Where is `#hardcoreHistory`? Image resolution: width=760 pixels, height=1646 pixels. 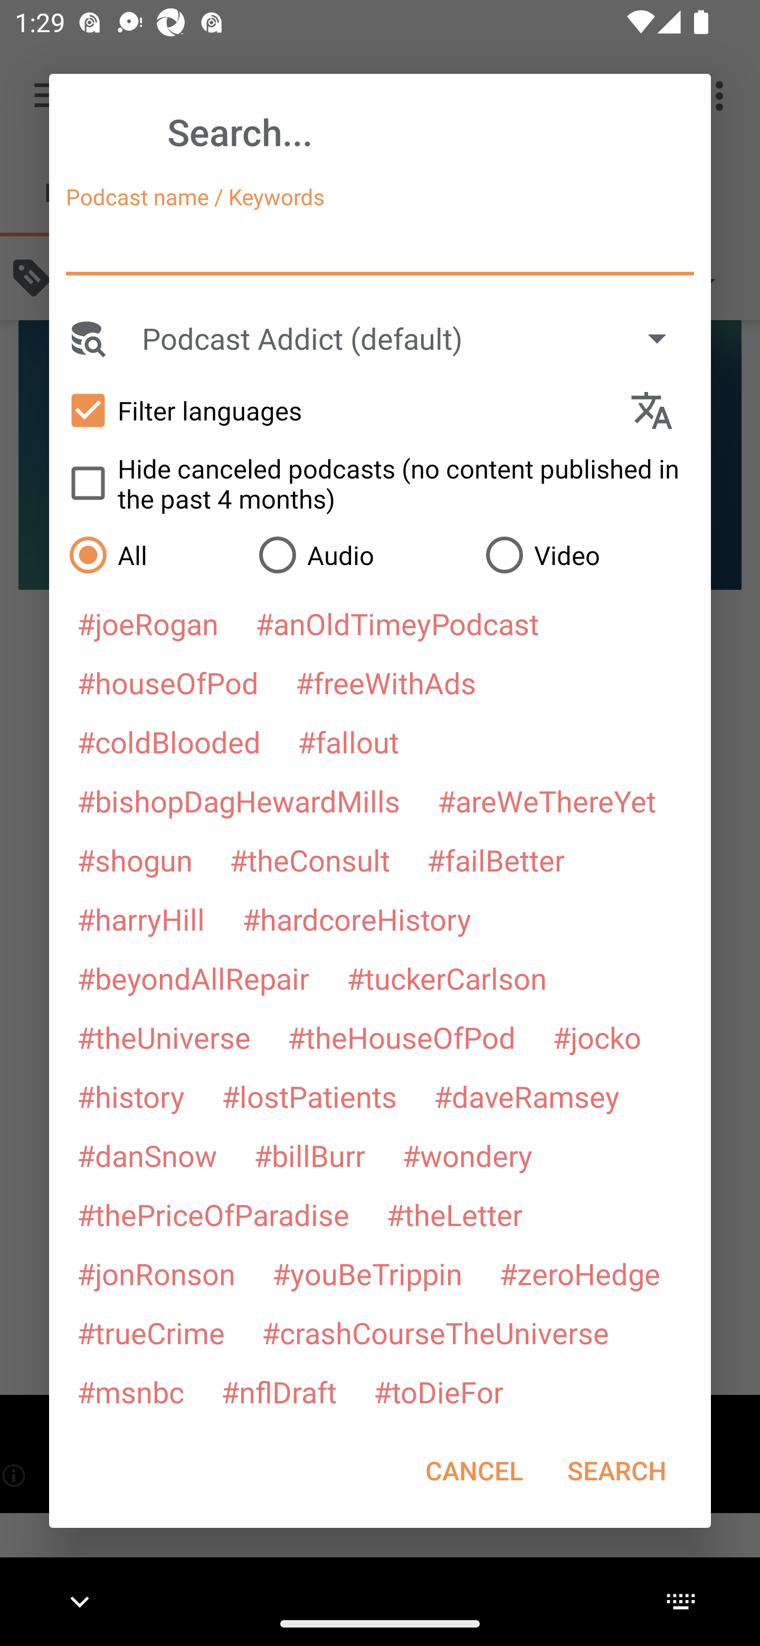 #hardcoreHistory is located at coordinates (357, 919).